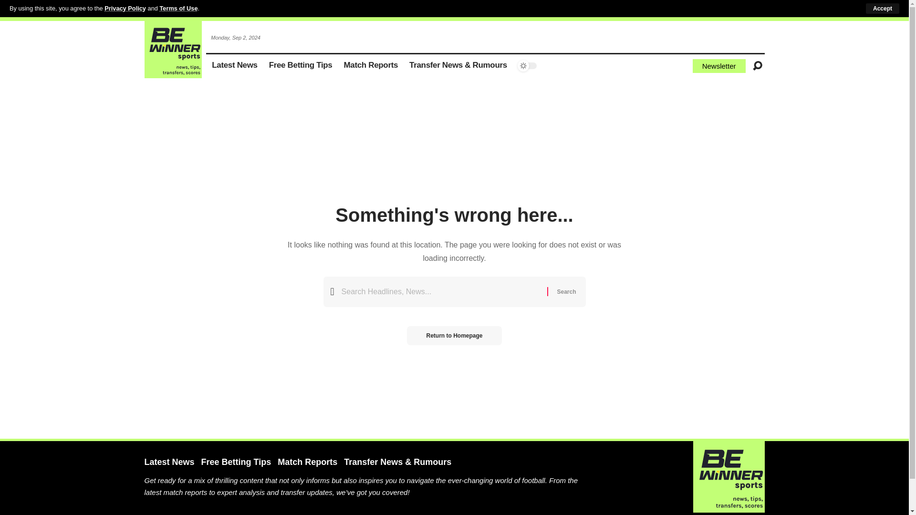 The image size is (916, 515). Describe the element at coordinates (371, 66) in the screenshot. I see `Match Reports` at that location.